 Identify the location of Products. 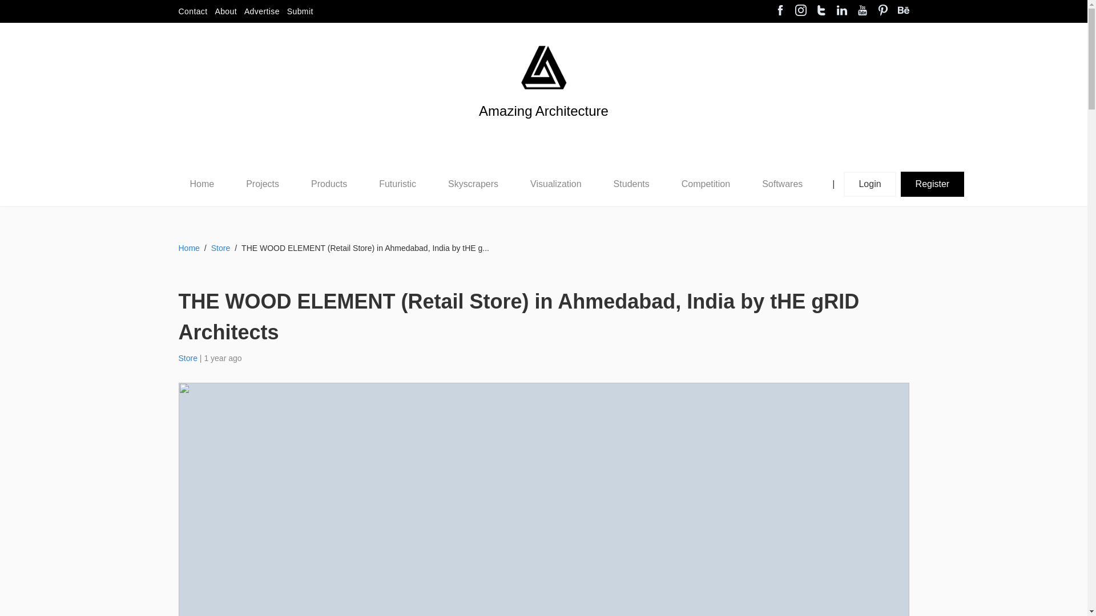
(329, 184).